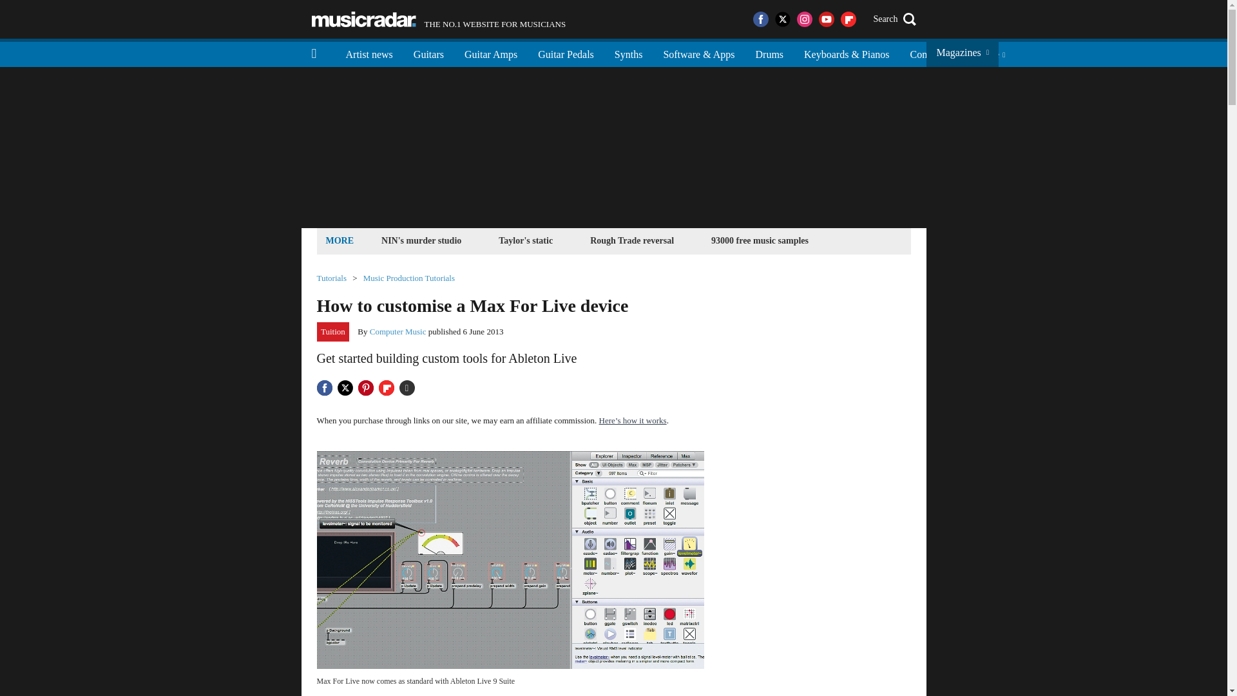  Describe the element at coordinates (363, 19) in the screenshot. I see `Taylor's static` at that location.